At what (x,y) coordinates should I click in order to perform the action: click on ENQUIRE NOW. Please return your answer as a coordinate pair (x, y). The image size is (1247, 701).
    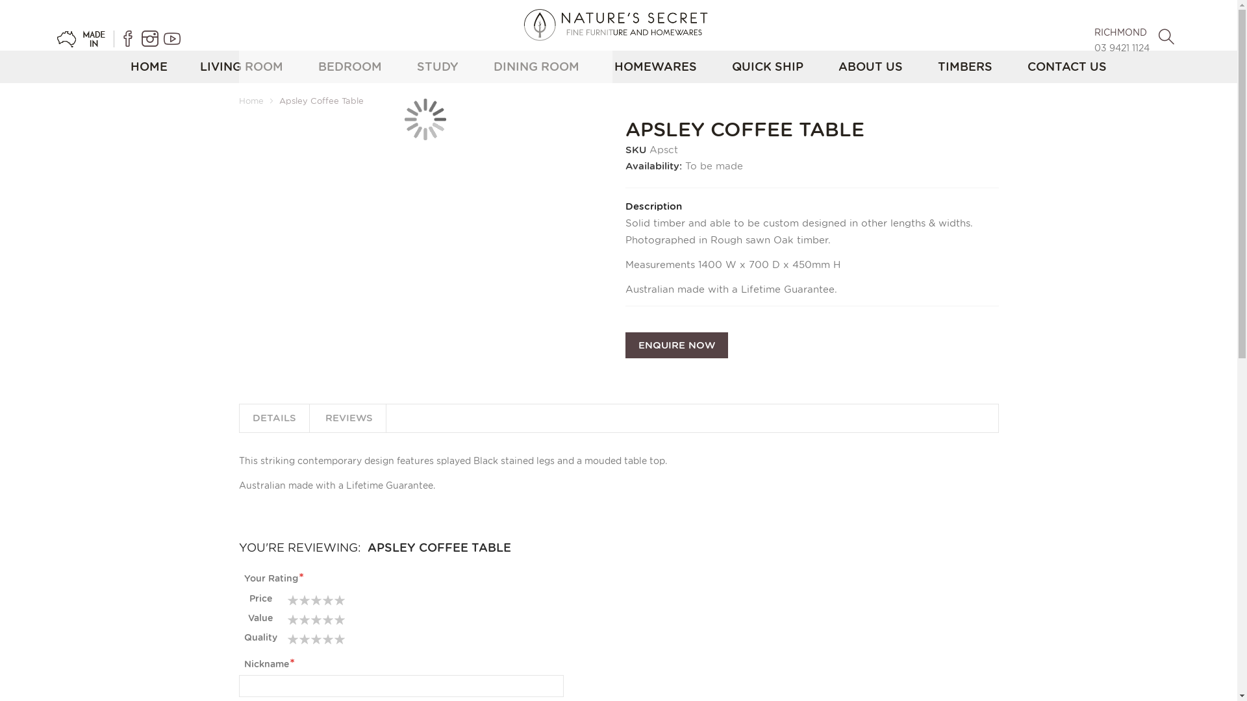
    Looking at the image, I should click on (676, 345).